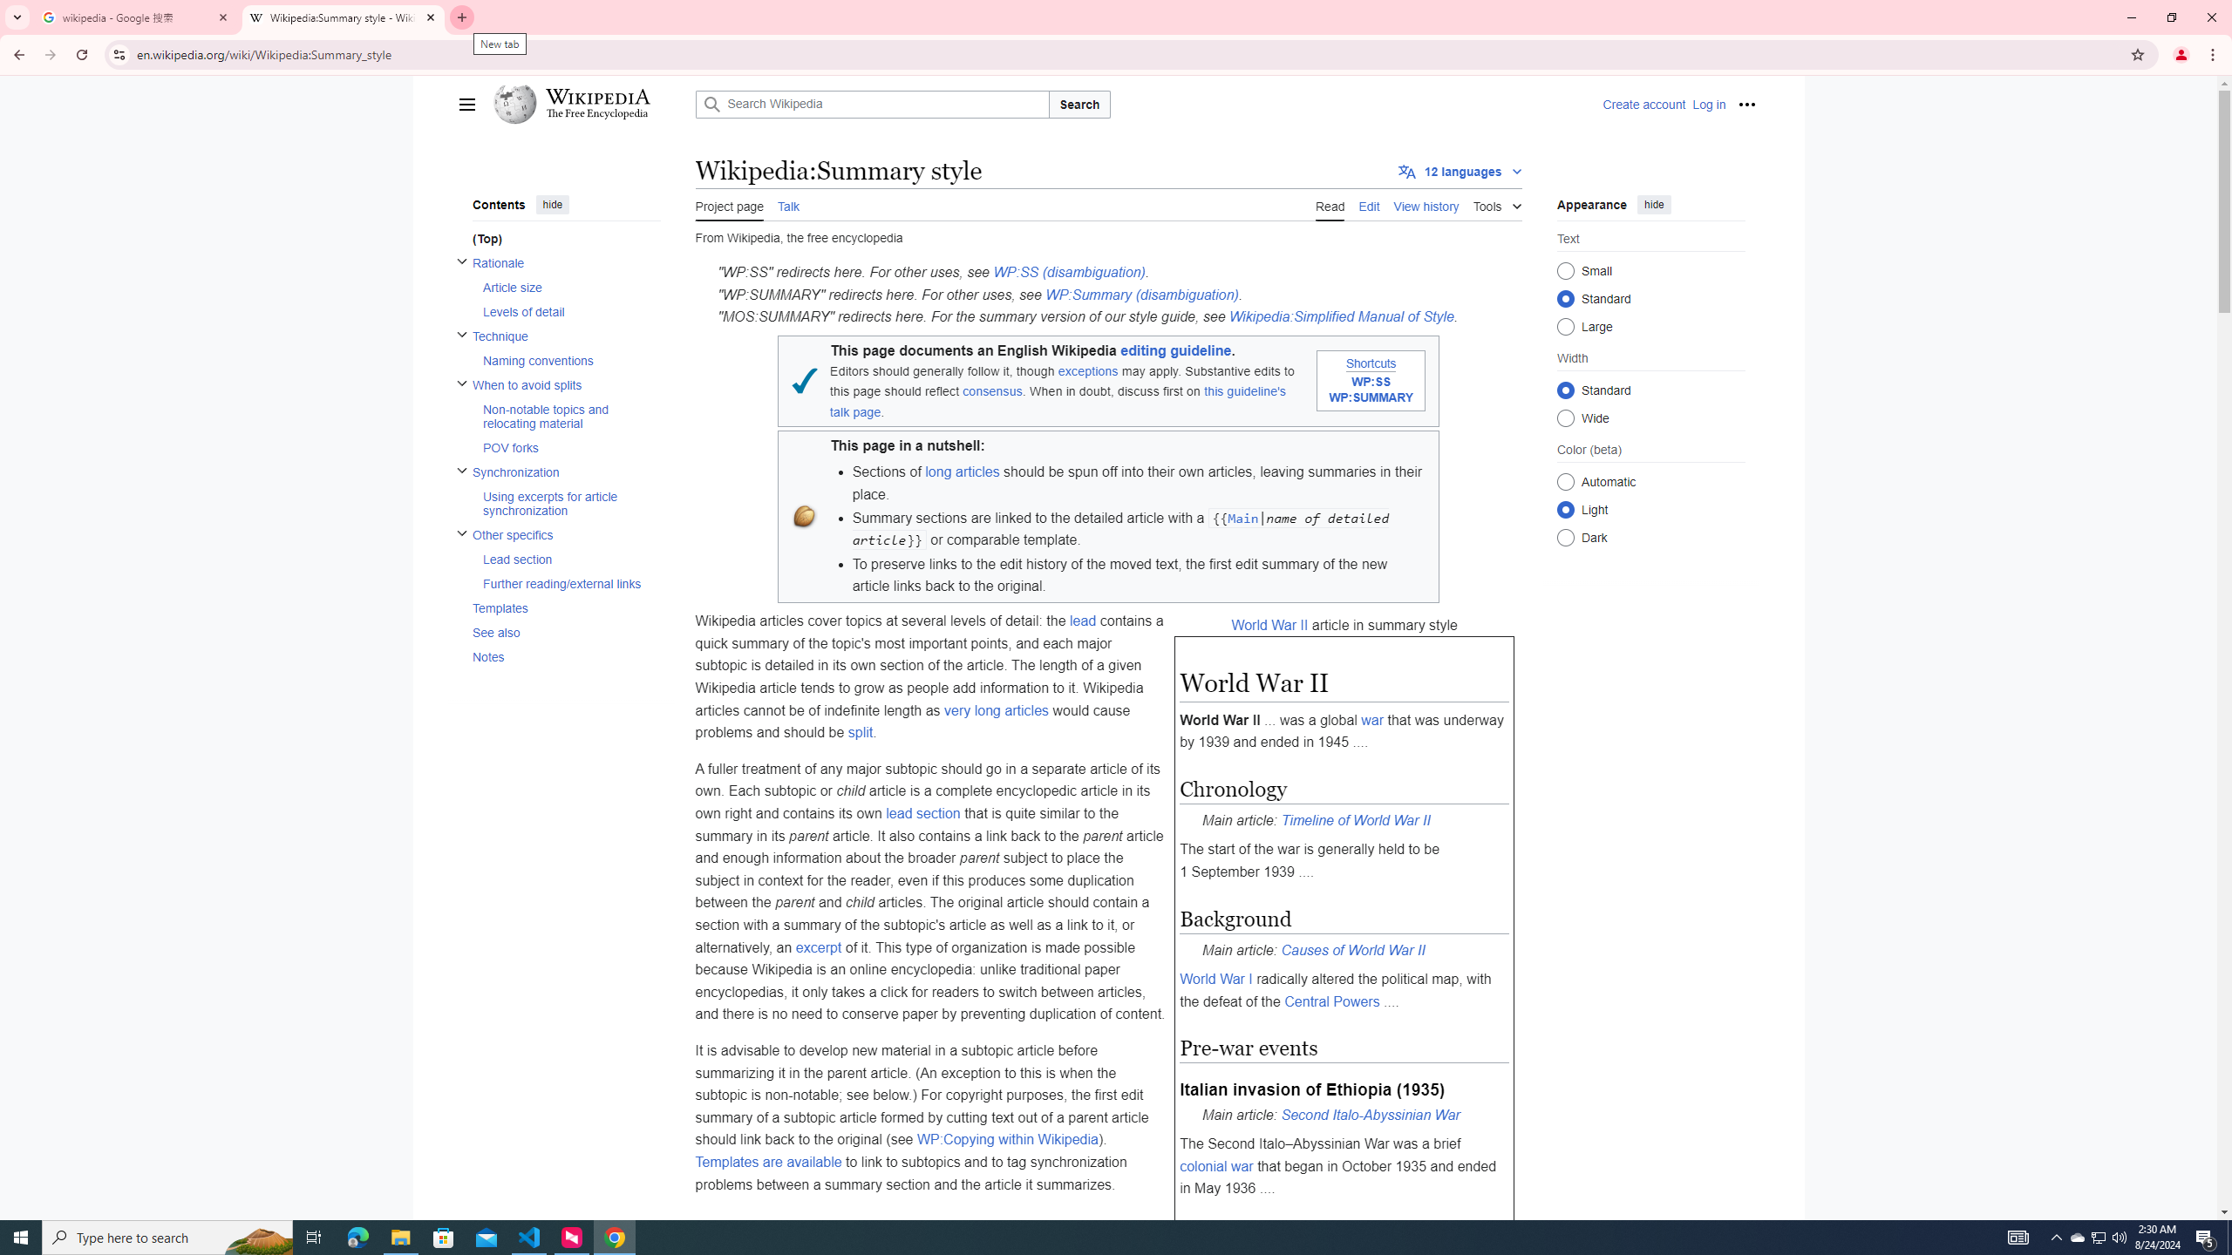 The height and width of the screenshot is (1255, 2232). What do you see at coordinates (561, 607) in the screenshot?
I see `AutomationID: toc-Templates` at bounding box center [561, 607].